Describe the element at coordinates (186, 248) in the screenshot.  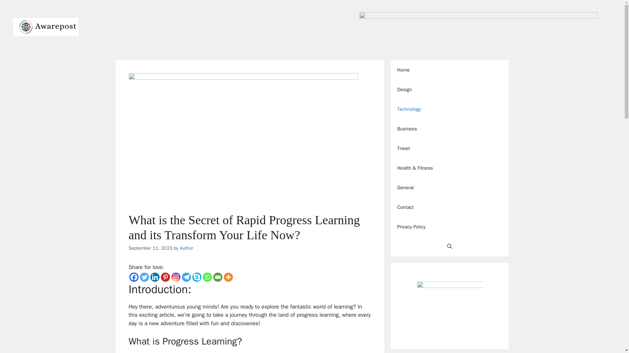
I see `View all posts by Author` at that location.